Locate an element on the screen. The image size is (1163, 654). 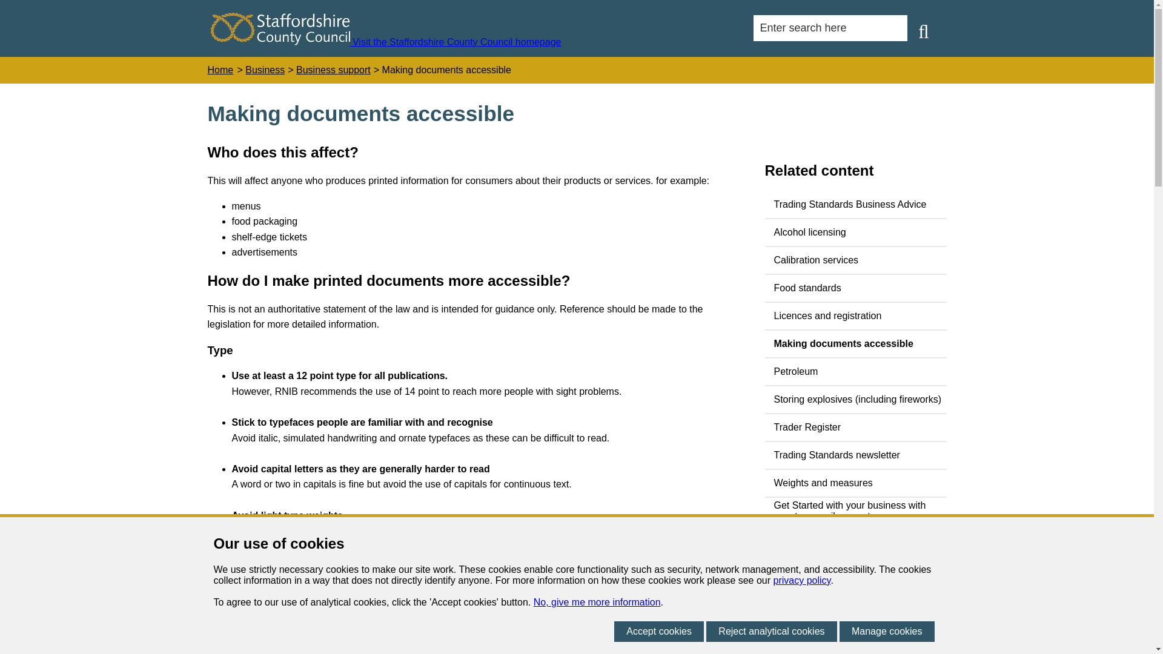
Staffordshire County Council is located at coordinates (280, 28).